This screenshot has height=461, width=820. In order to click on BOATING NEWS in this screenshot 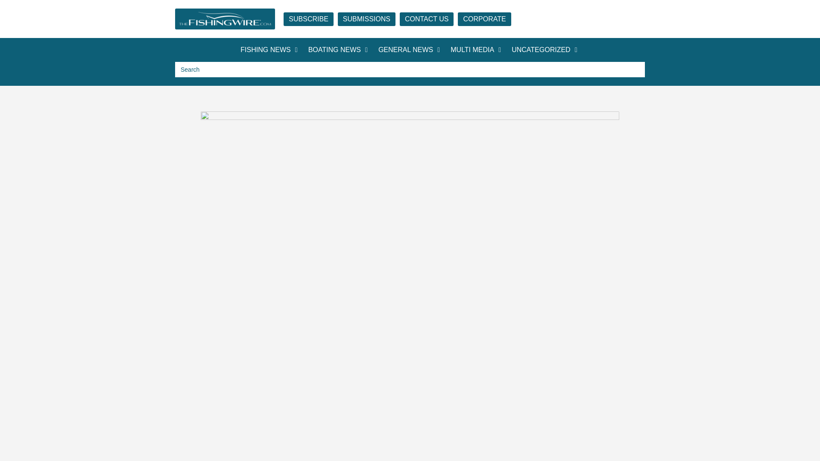, I will do `click(334, 50)`.